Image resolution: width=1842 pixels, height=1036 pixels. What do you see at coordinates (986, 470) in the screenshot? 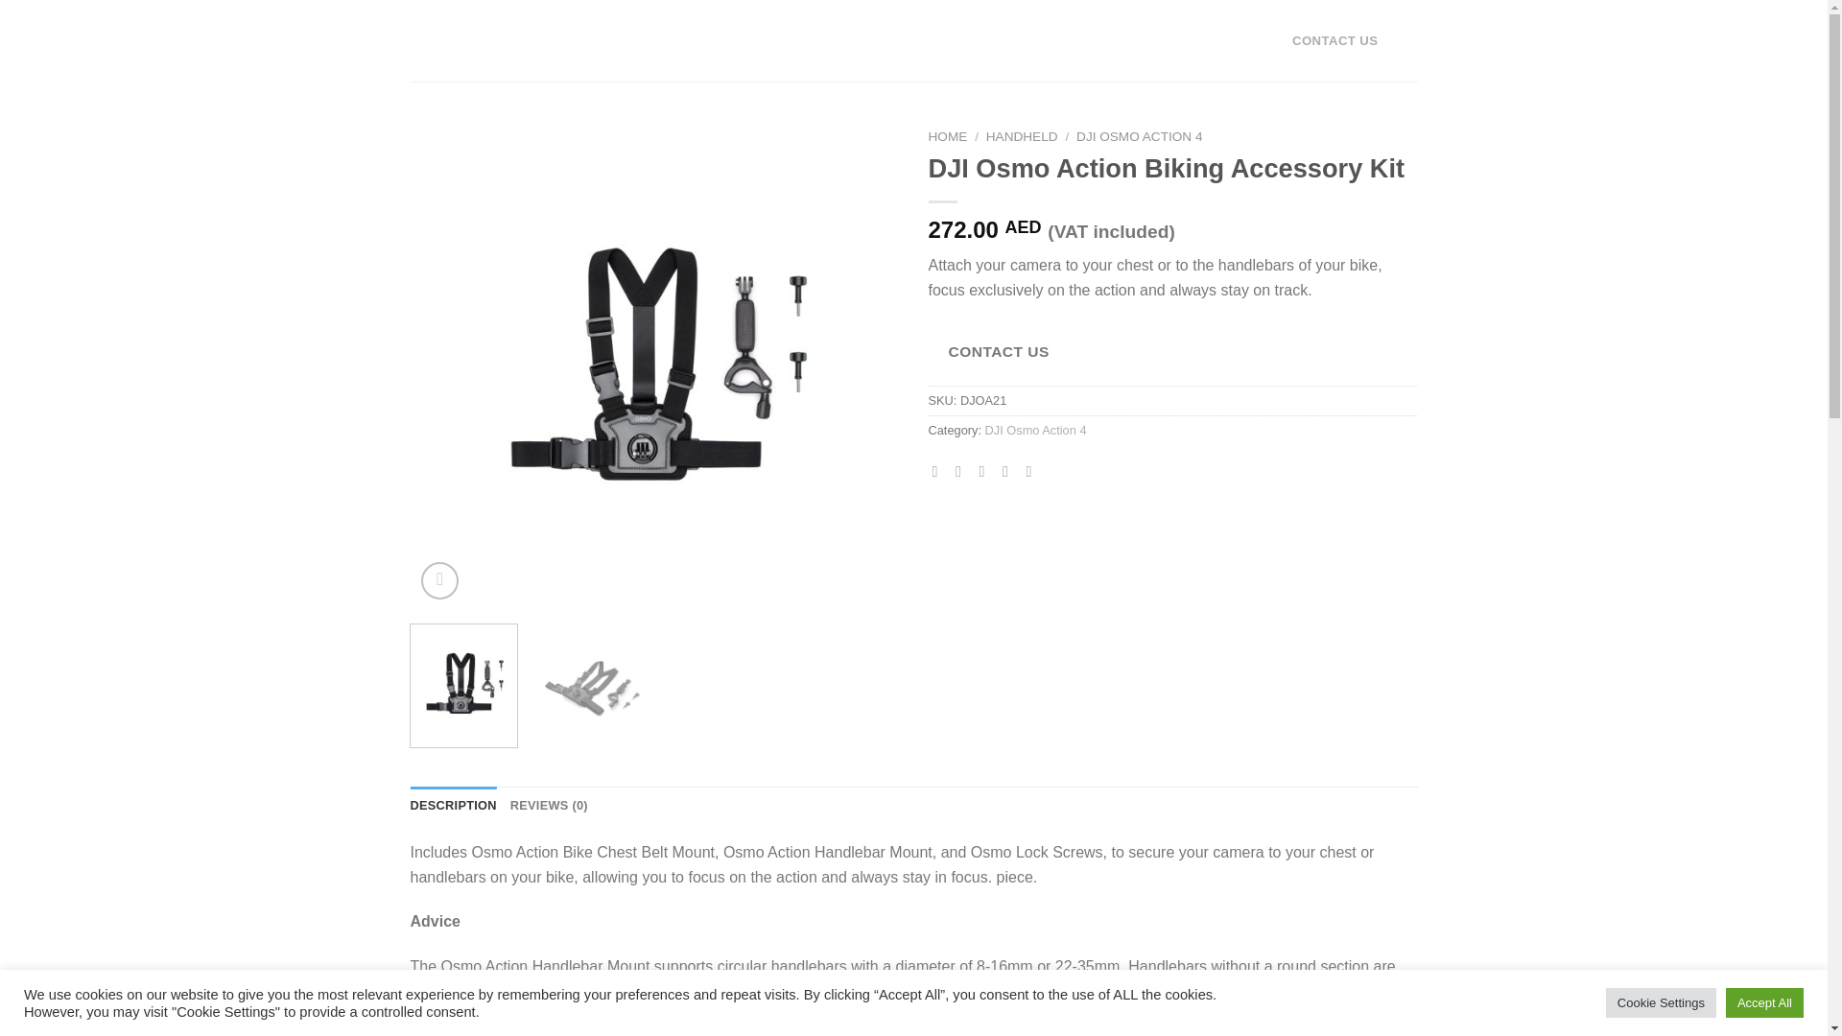
I see `Email to a Friend` at bounding box center [986, 470].